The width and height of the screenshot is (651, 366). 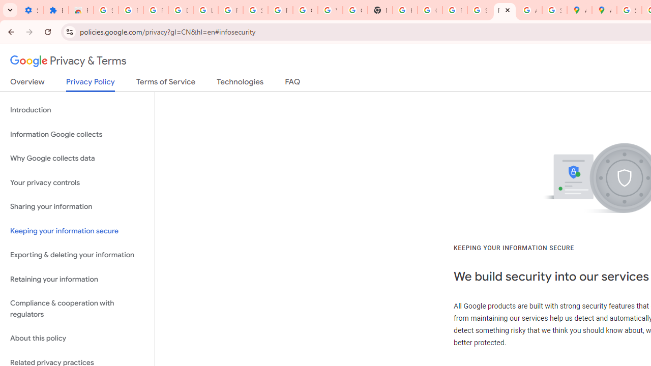 What do you see at coordinates (77, 309) in the screenshot?
I see `Compliance & cooperation with regulators` at bounding box center [77, 309].